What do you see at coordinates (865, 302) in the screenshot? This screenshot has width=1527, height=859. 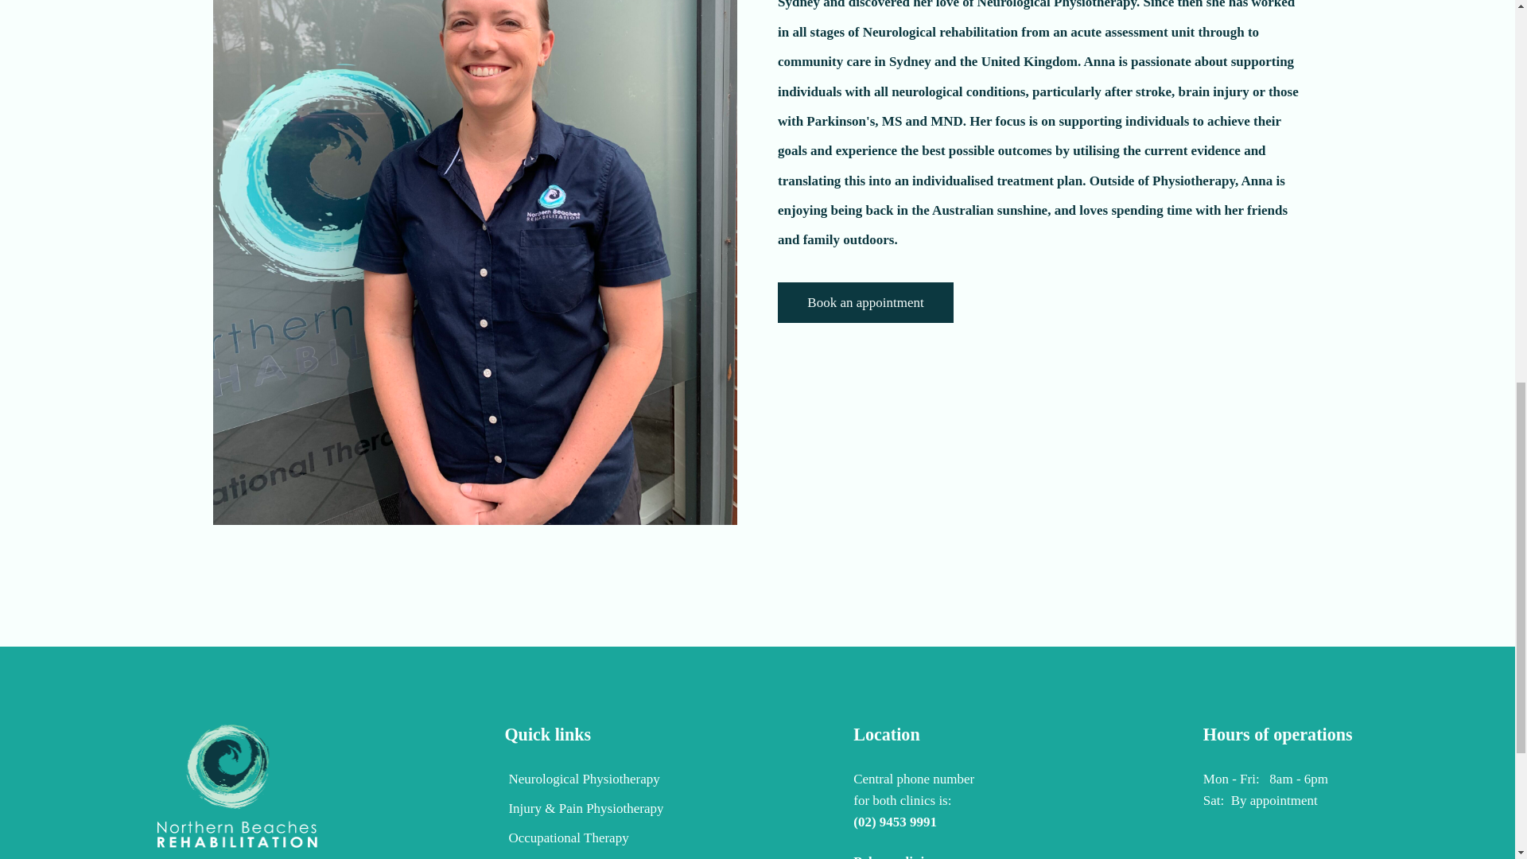 I see `Book an appointment` at bounding box center [865, 302].